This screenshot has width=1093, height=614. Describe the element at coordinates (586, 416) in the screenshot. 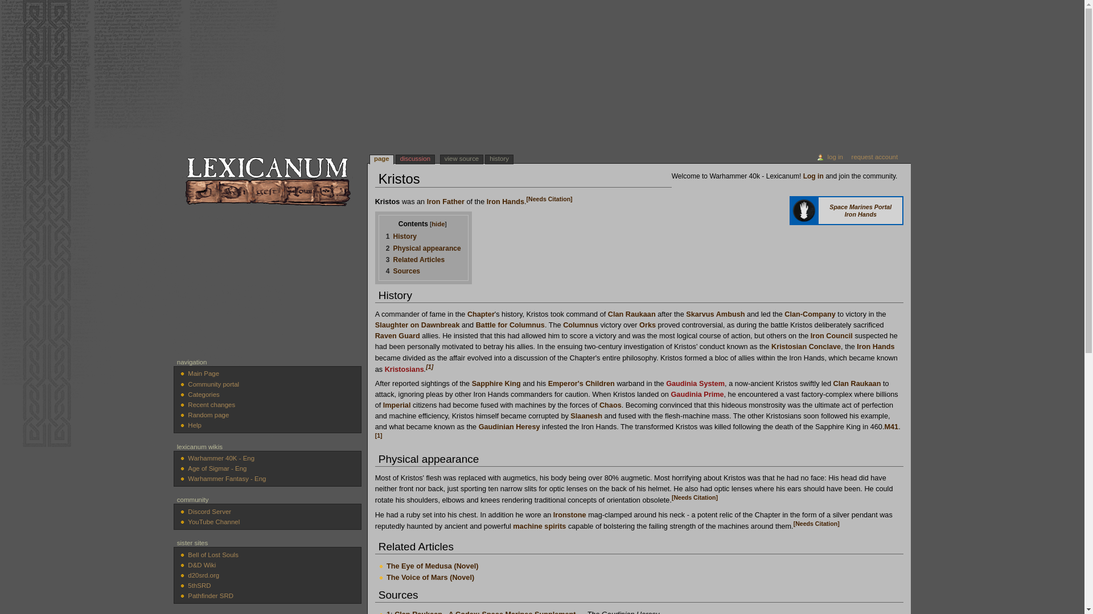

I see `Slaanesh` at that location.